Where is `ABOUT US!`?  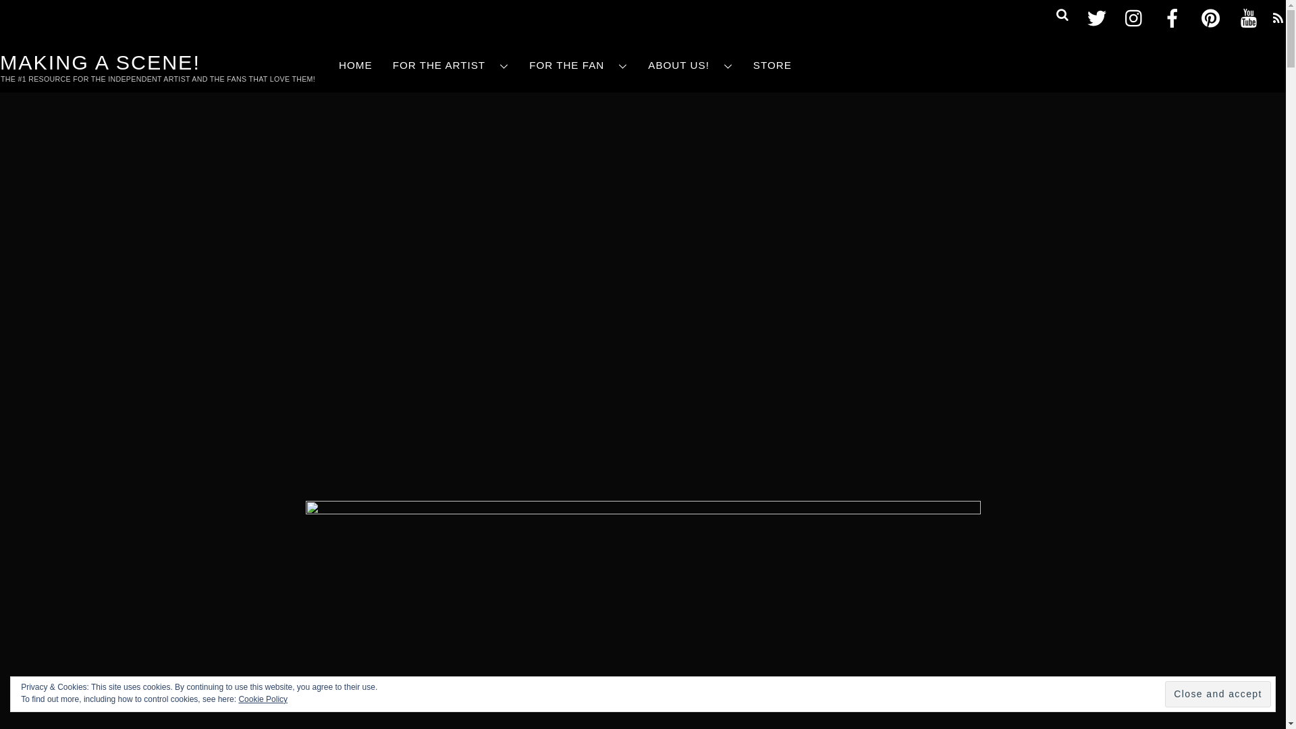 ABOUT US! is located at coordinates (690, 66).